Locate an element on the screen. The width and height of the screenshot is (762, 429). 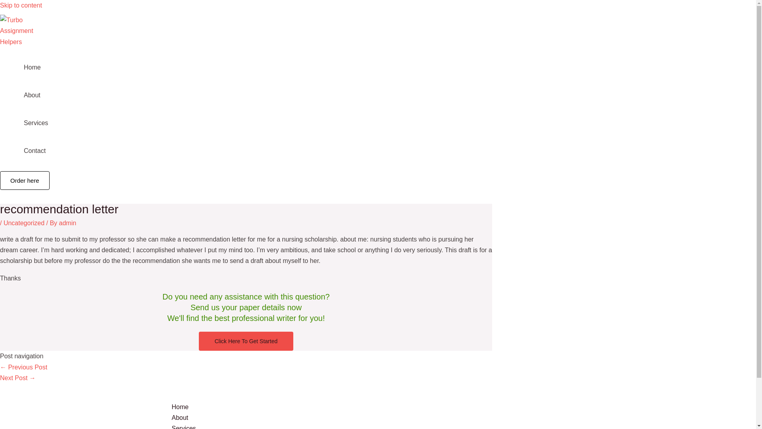
Skip to content is located at coordinates (21, 5).